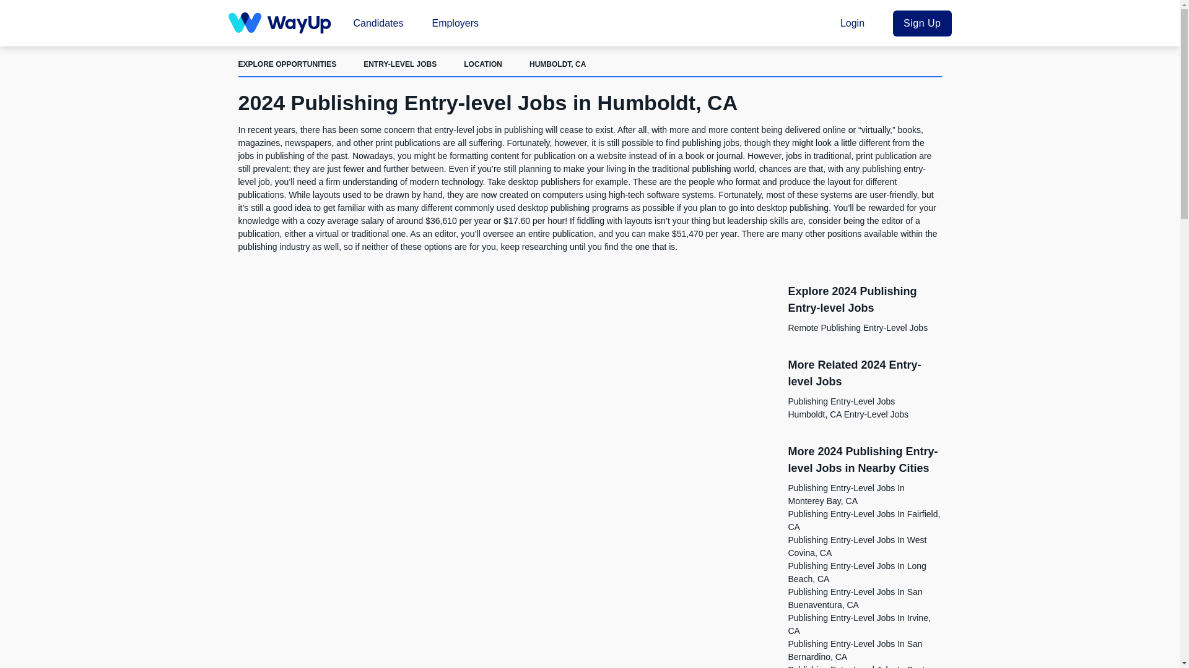 This screenshot has width=1189, height=668. I want to click on Humboldt, CA Entry-Level Jobs, so click(847, 414).